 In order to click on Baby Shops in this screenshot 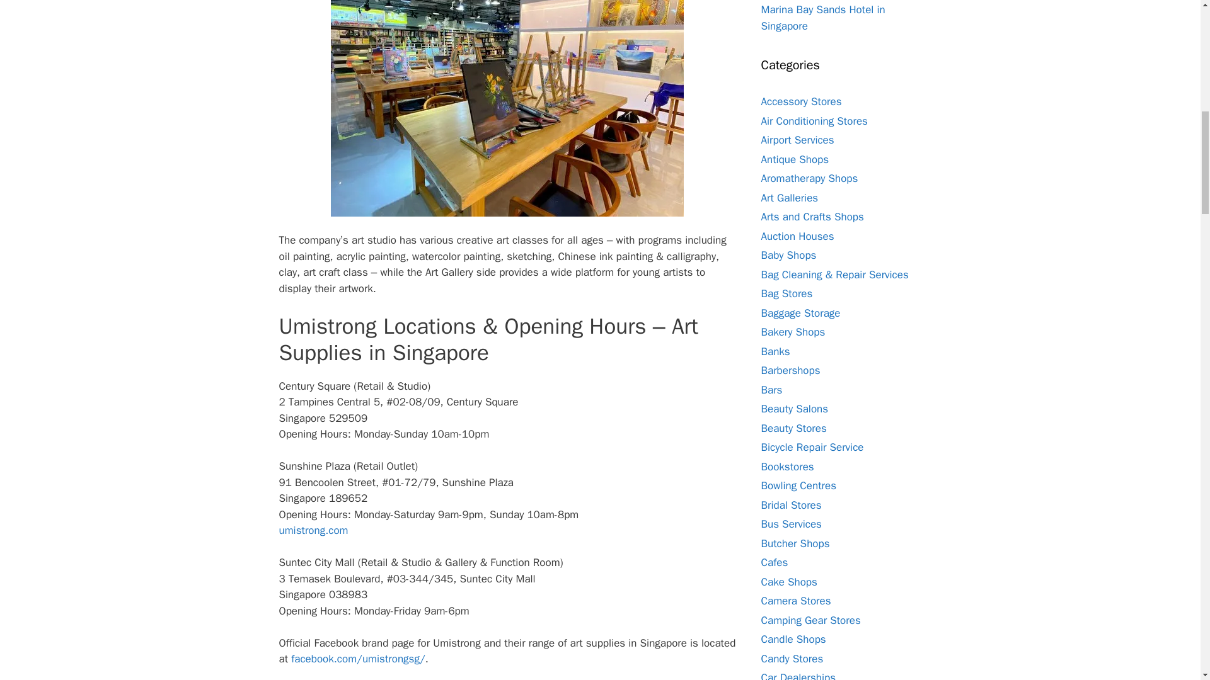, I will do `click(789, 255)`.